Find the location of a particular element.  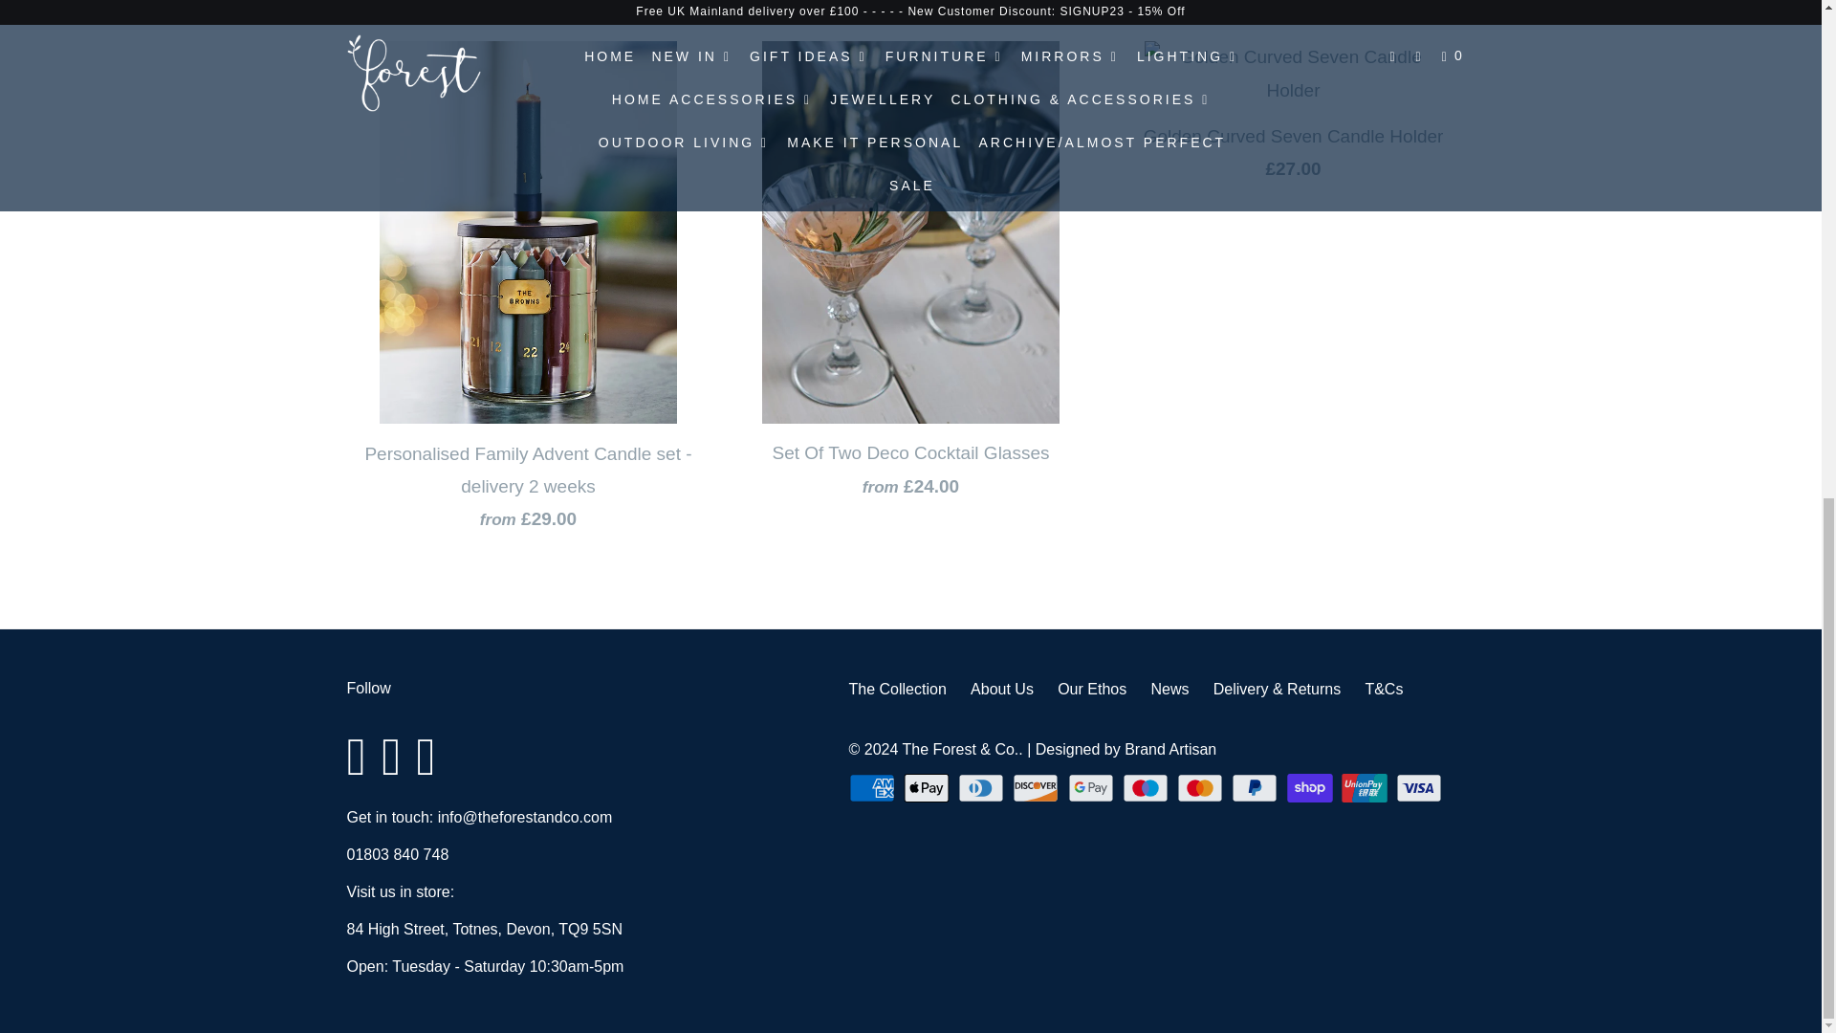

Apple Pay is located at coordinates (928, 788).